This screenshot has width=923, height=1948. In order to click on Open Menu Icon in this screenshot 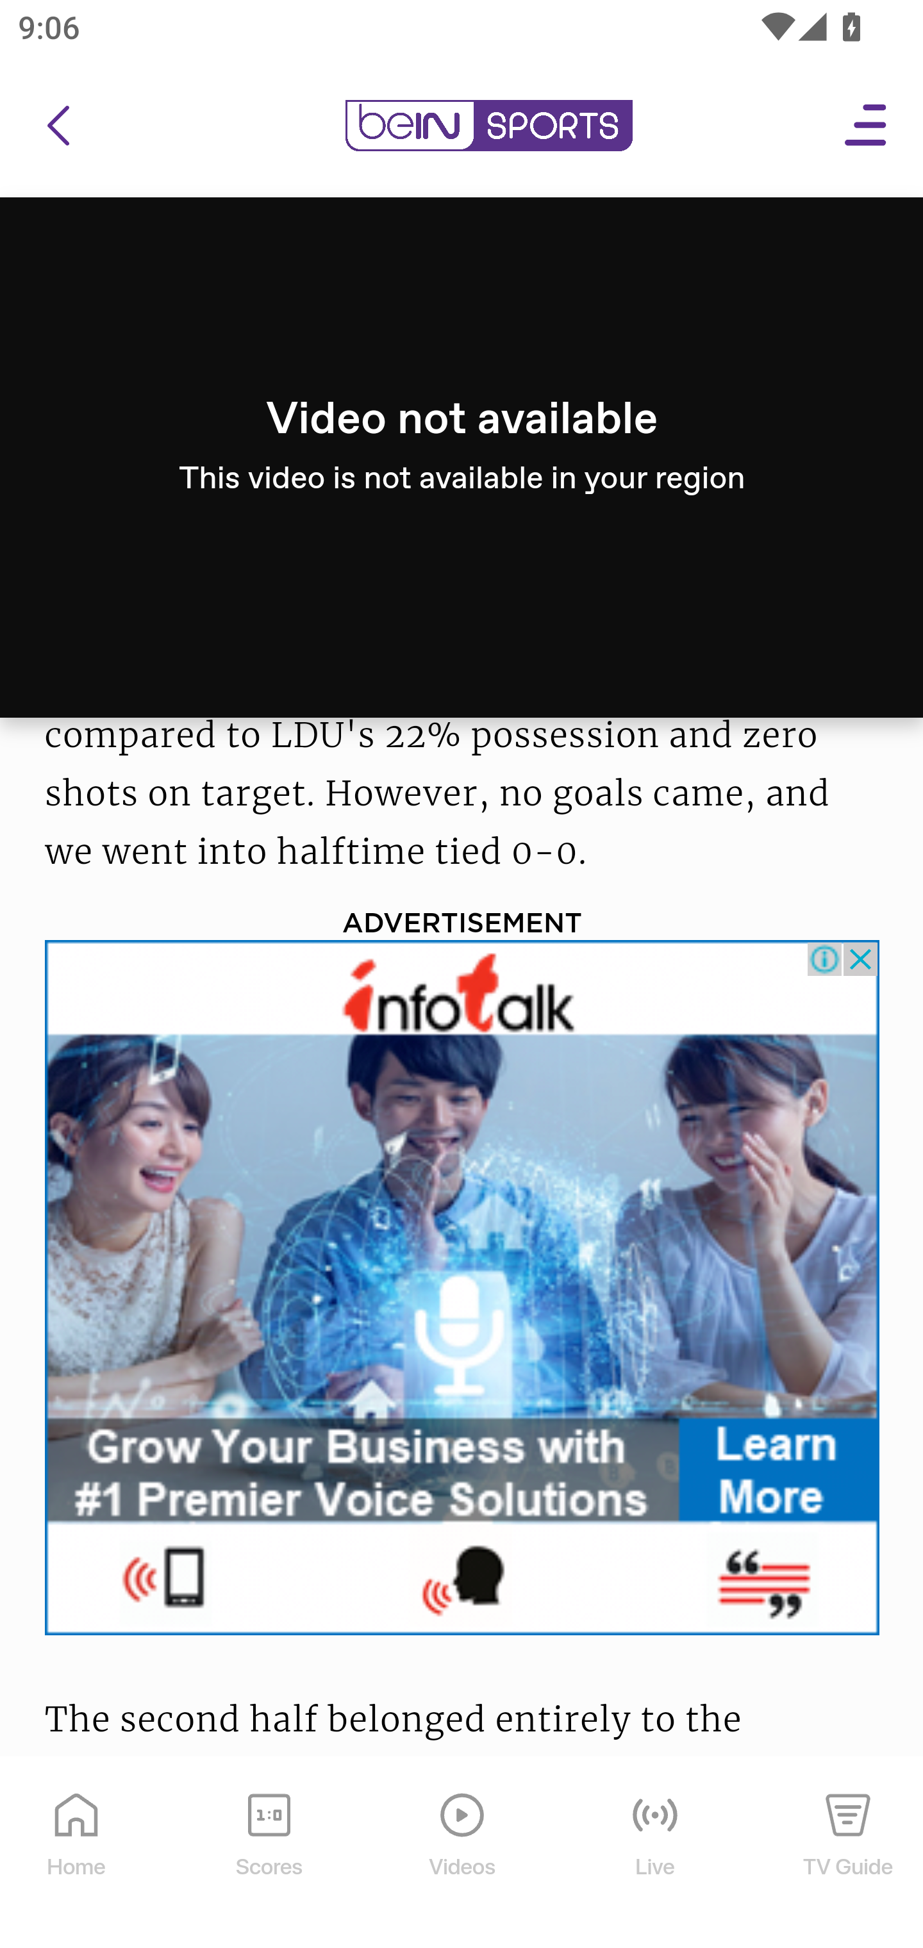, I will do `click(867, 126)`.